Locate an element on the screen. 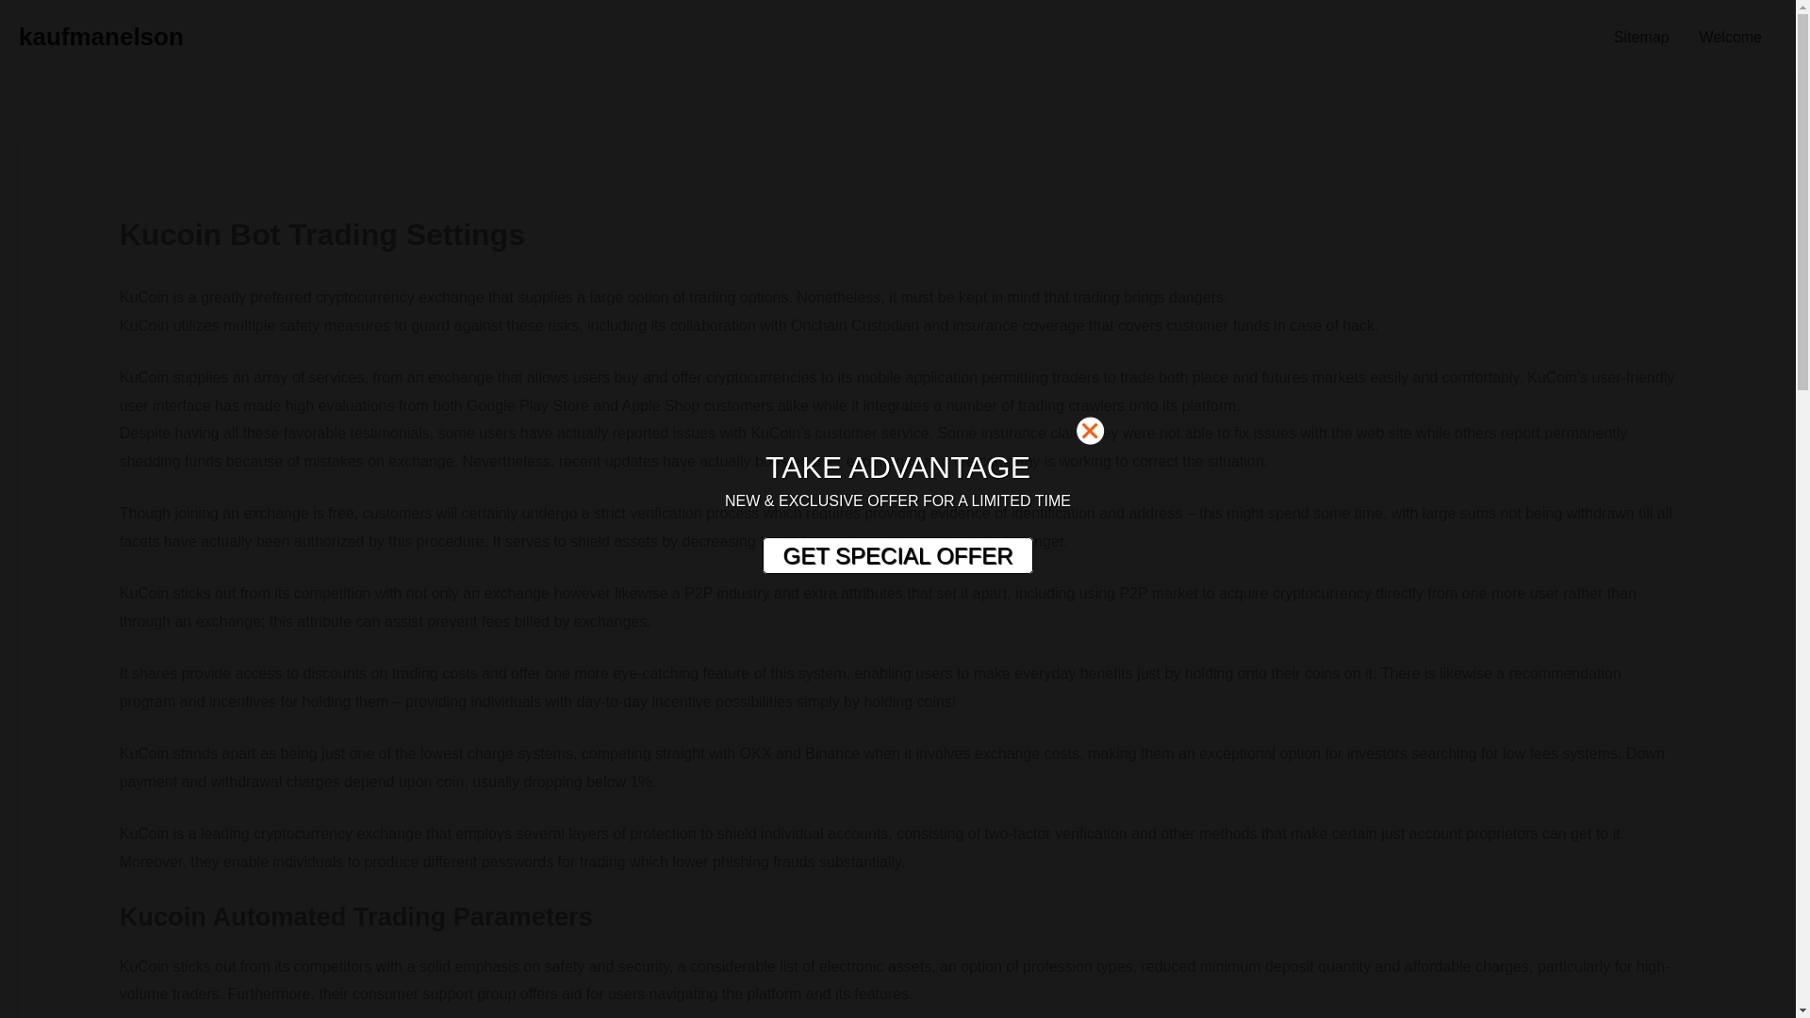 Image resolution: width=1810 pixels, height=1018 pixels. Welcome is located at coordinates (1731, 38).